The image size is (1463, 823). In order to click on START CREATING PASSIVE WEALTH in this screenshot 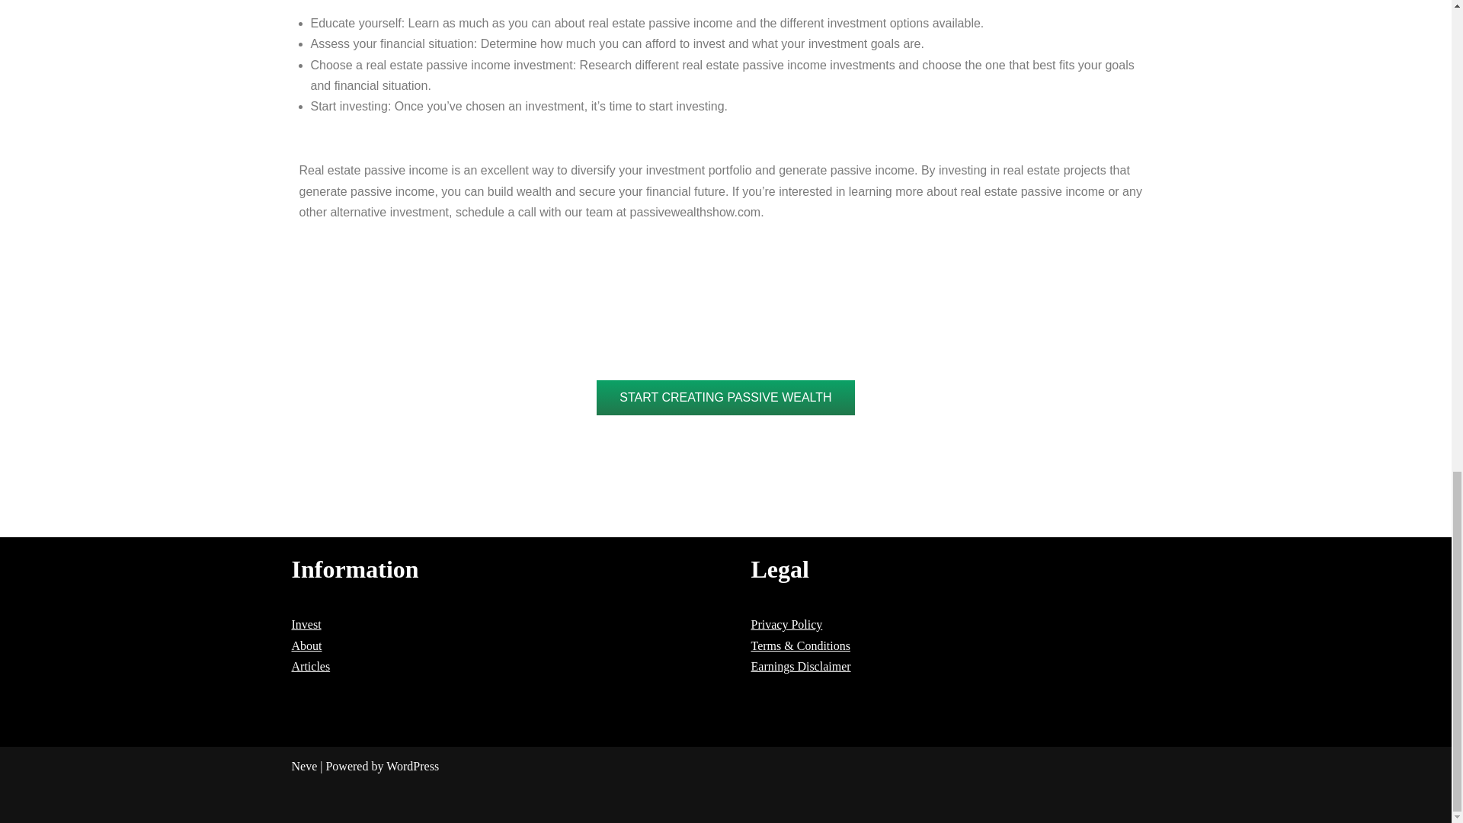, I will do `click(725, 398)`.